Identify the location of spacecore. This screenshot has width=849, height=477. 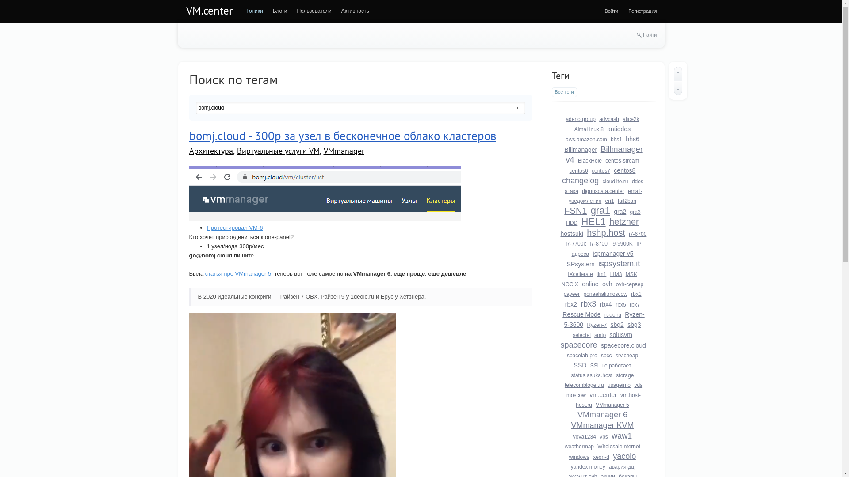
(579, 345).